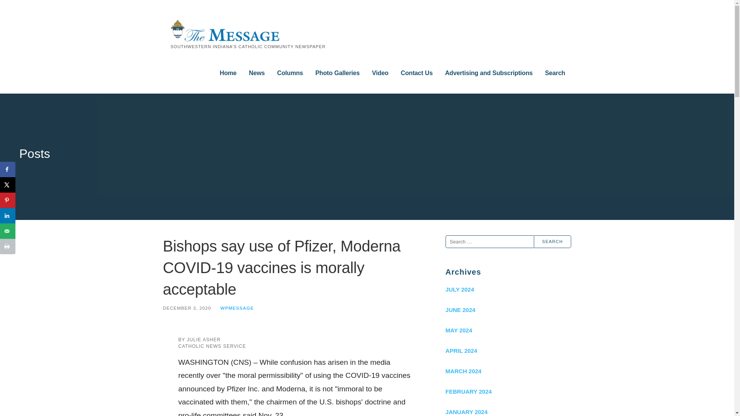 The width and height of the screenshot is (740, 416). I want to click on Share on LinkedIn, so click(8, 216).